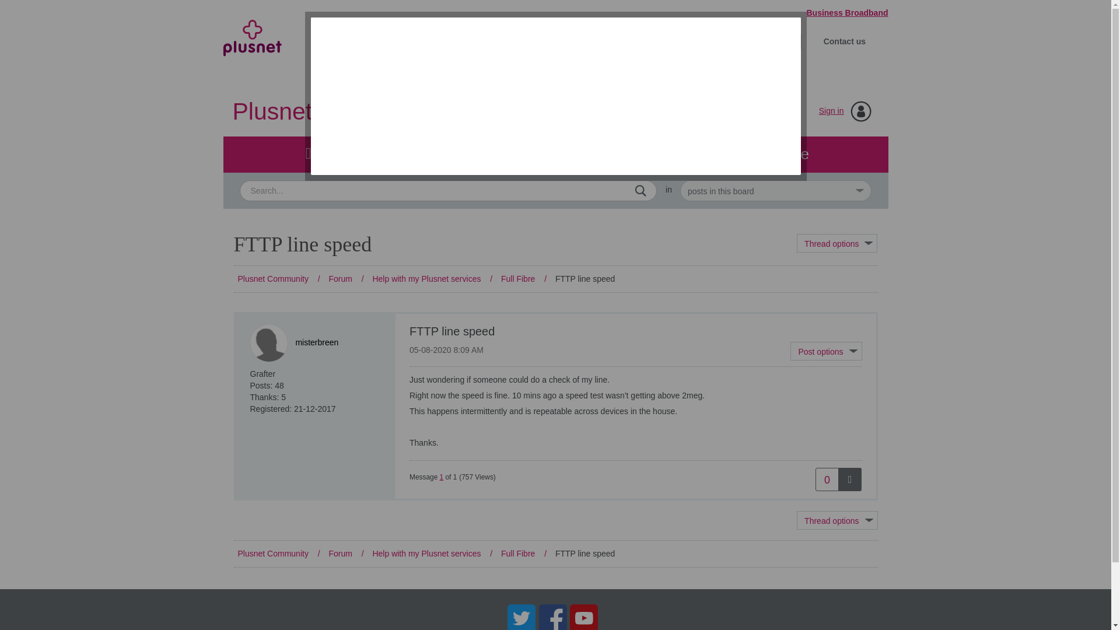 The height and width of the screenshot is (630, 1120). Describe the element at coordinates (333, 154) in the screenshot. I see `Forum` at that location.